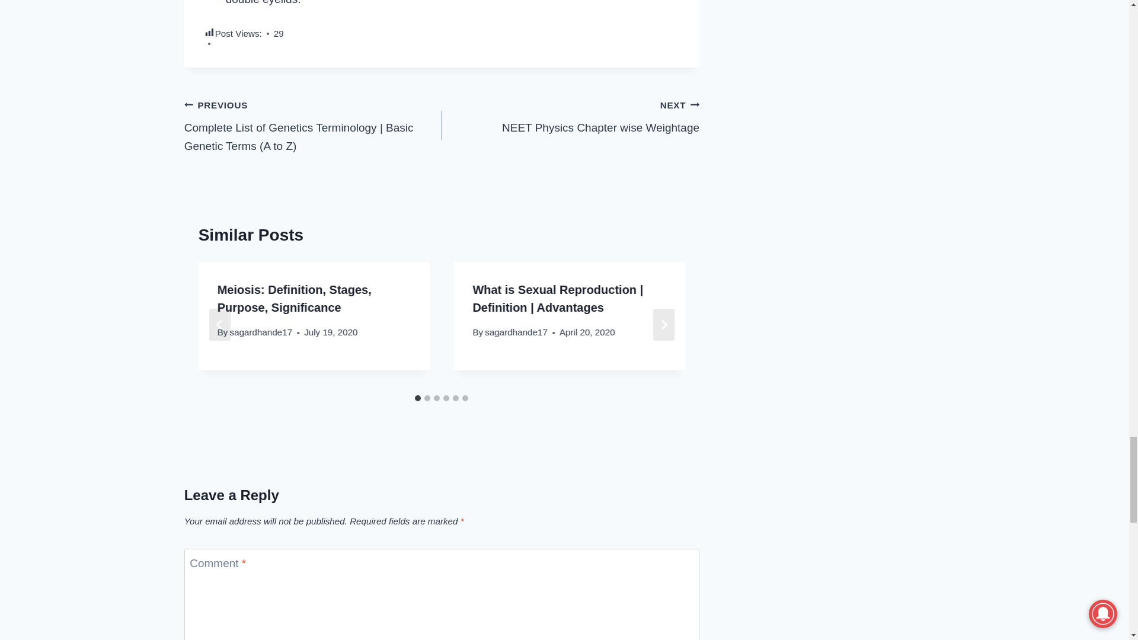  I want to click on Meiosis: Definition, Stages, Purpose, Significance, so click(570, 117).